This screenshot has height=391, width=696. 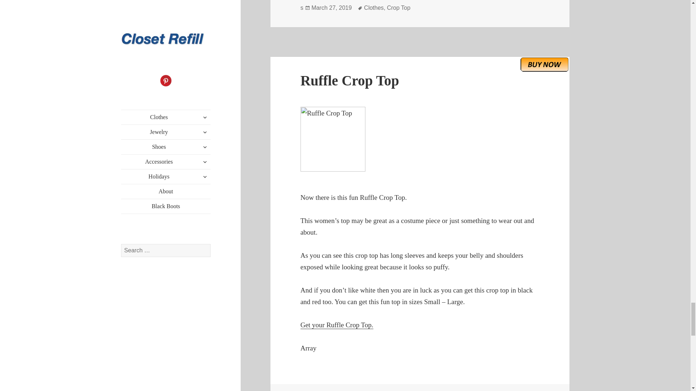 What do you see at coordinates (544, 64) in the screenshot?
I see `buy Ruffle Crop Top` at bounding box center [544, 64].